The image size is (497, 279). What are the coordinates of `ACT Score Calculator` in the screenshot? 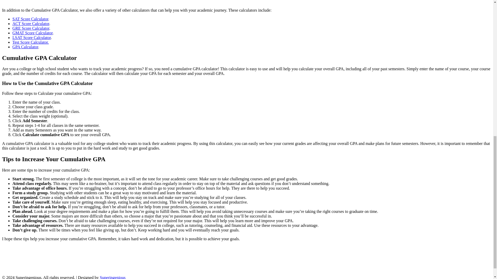 It's located at (31, 24).